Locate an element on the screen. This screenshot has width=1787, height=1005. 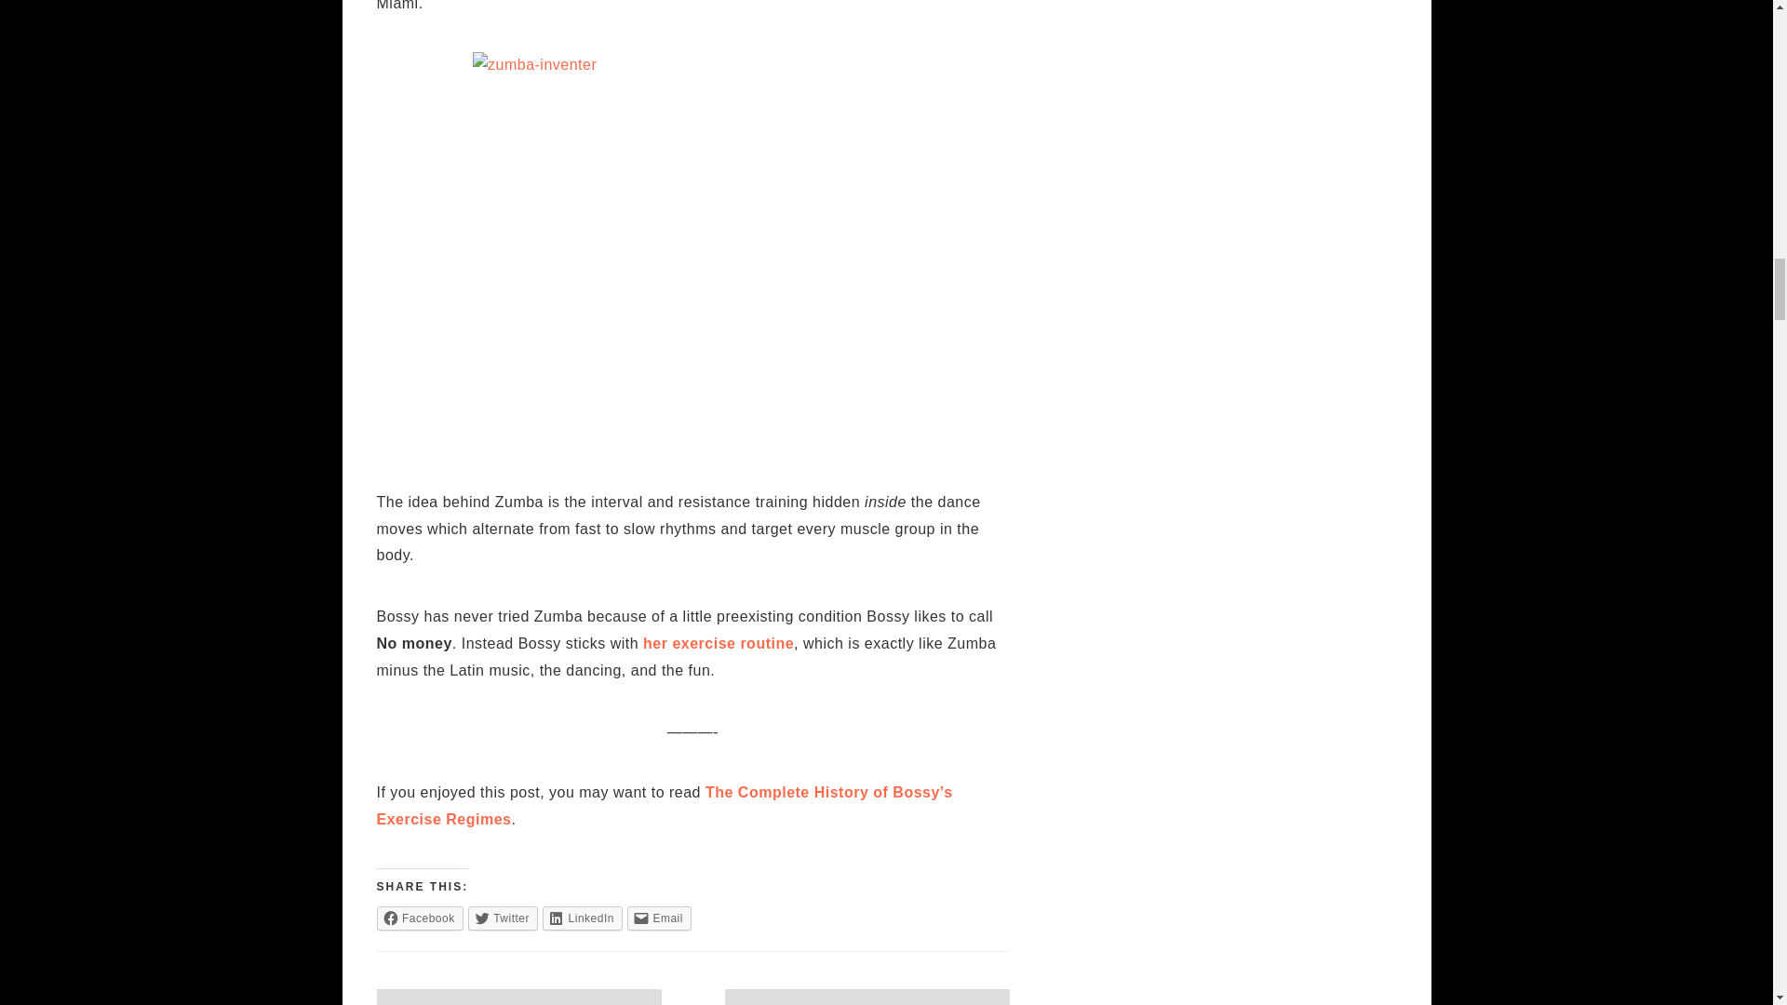
Click to email a link to a friend is located at coordinates (659, 918).